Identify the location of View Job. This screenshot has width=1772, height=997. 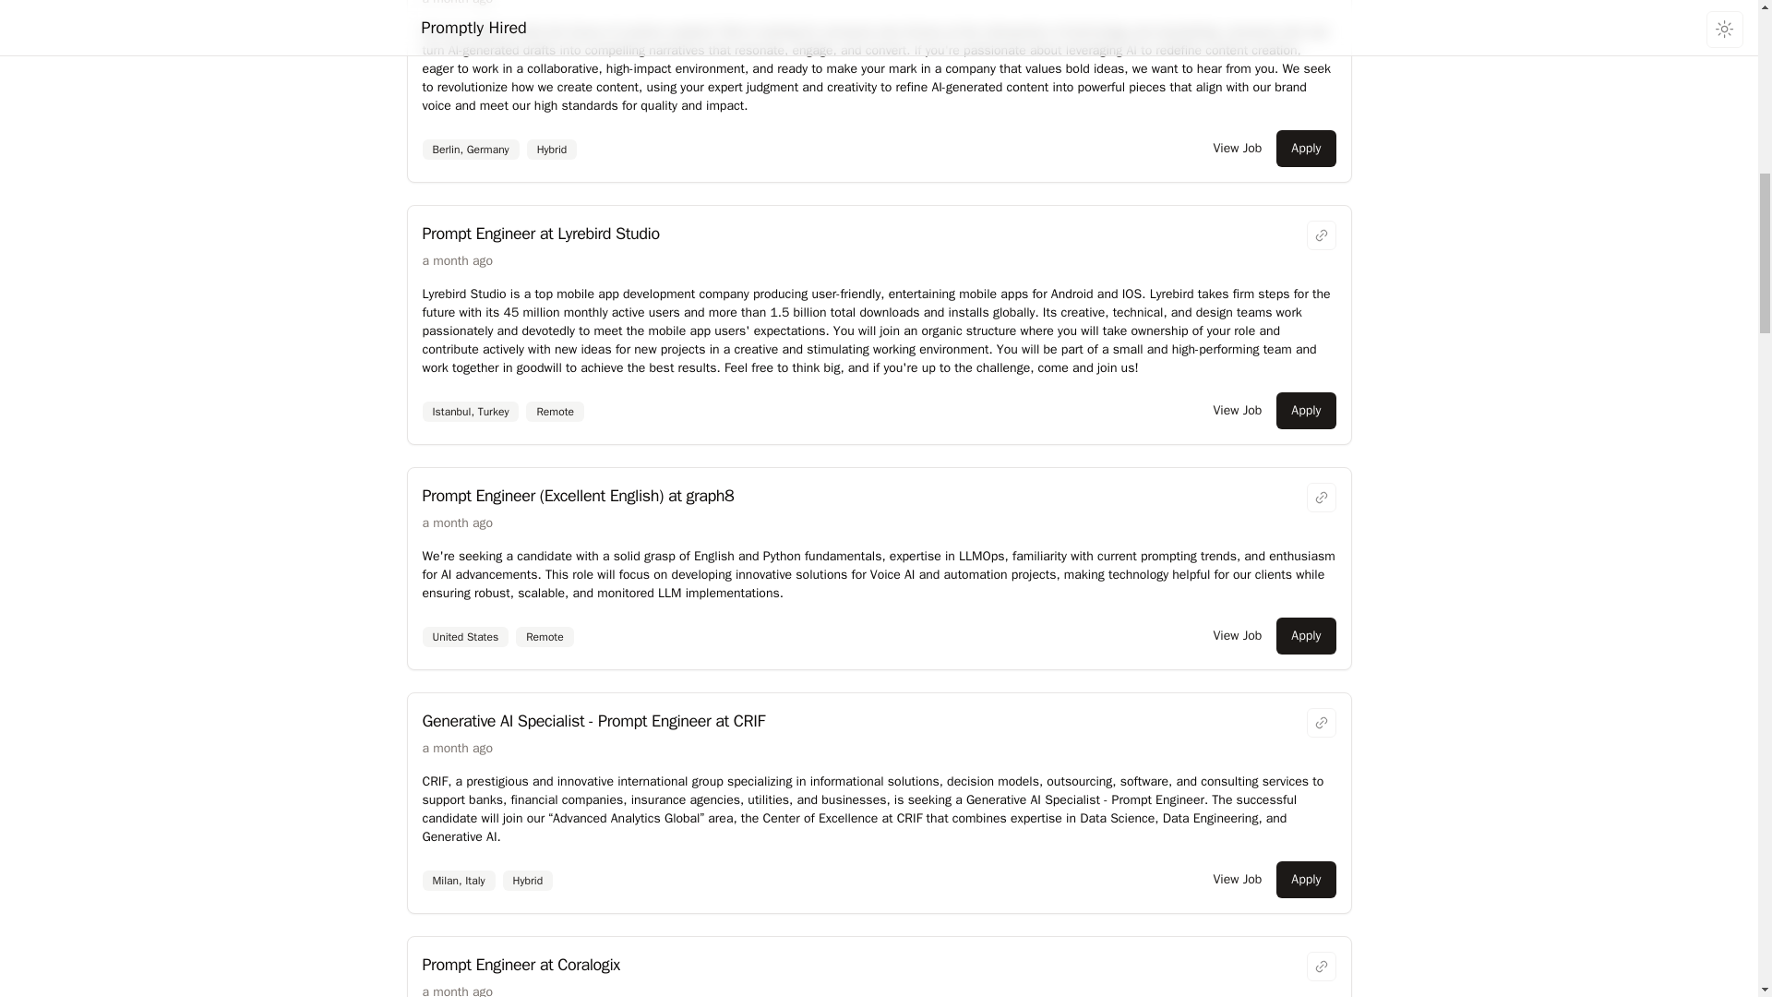
(1237, 635).